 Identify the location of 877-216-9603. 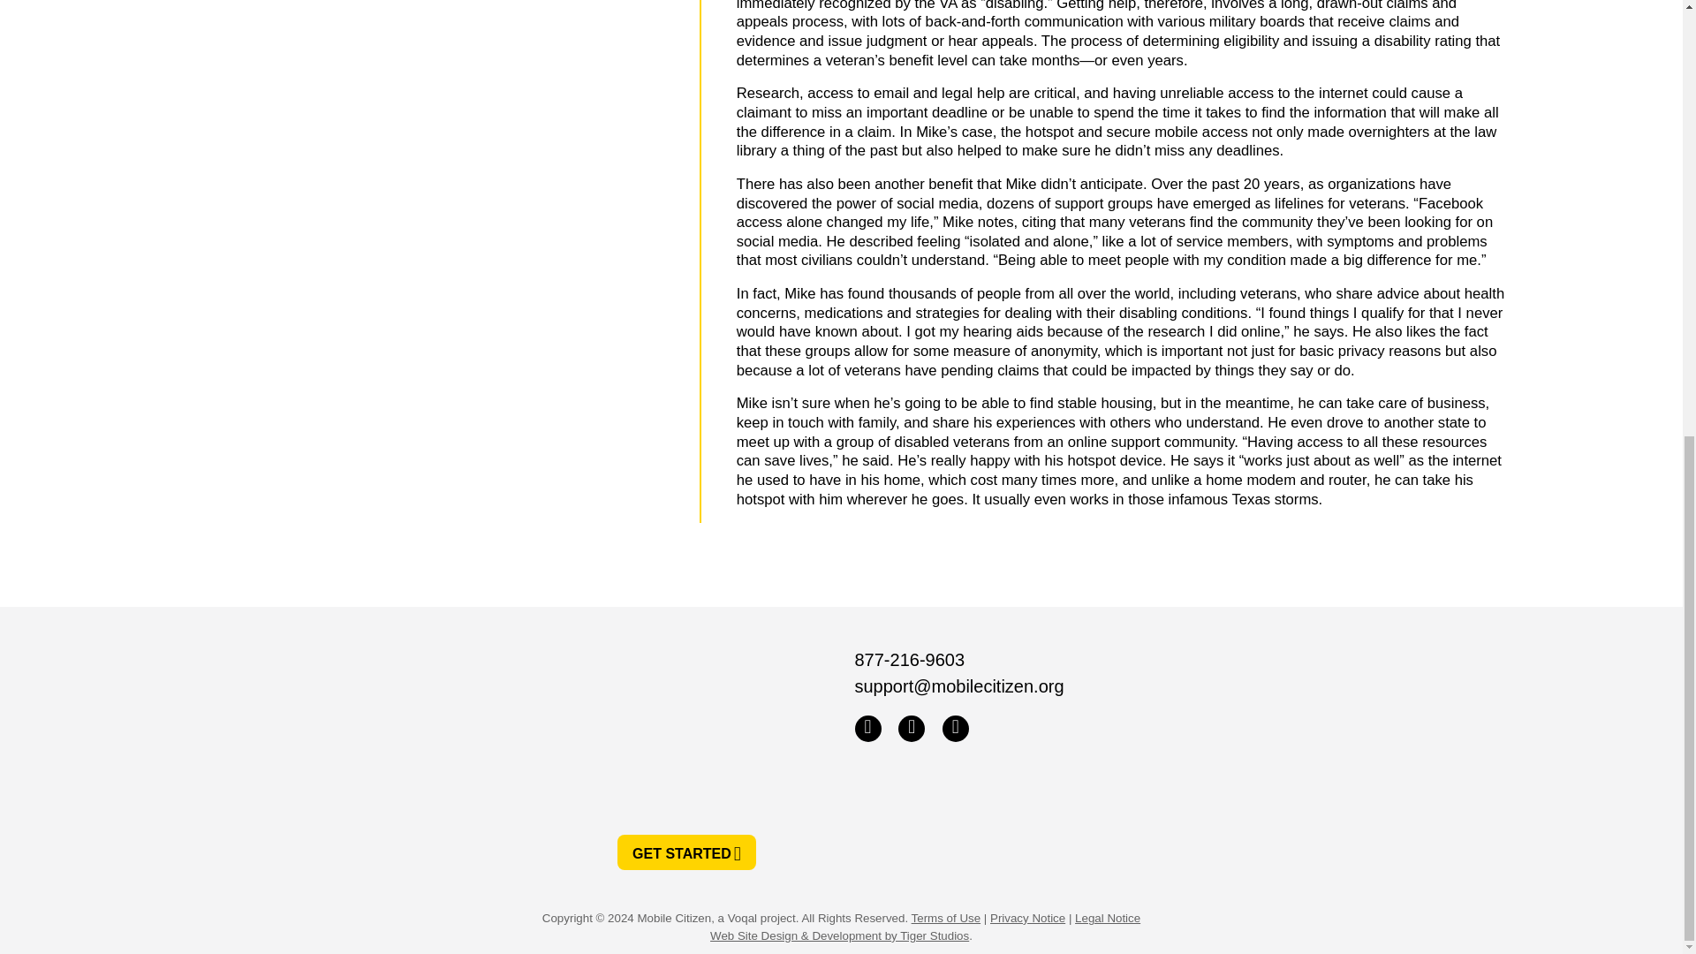
(910, 659).